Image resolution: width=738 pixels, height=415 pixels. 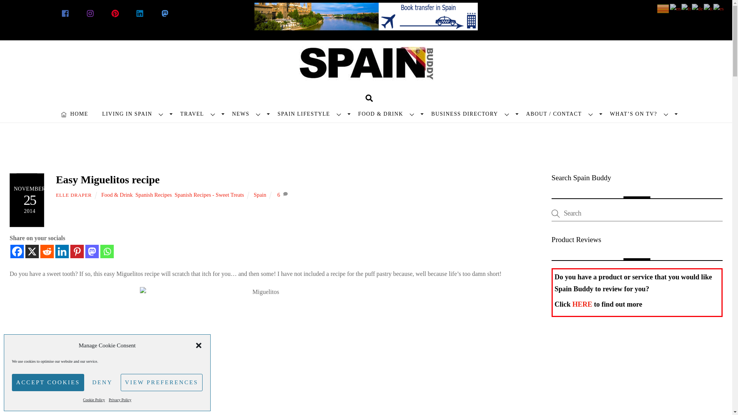 What do you see at coordinates (47, 251) in the screenshot?
I see `Reddit` at bounding box center [47, 251].